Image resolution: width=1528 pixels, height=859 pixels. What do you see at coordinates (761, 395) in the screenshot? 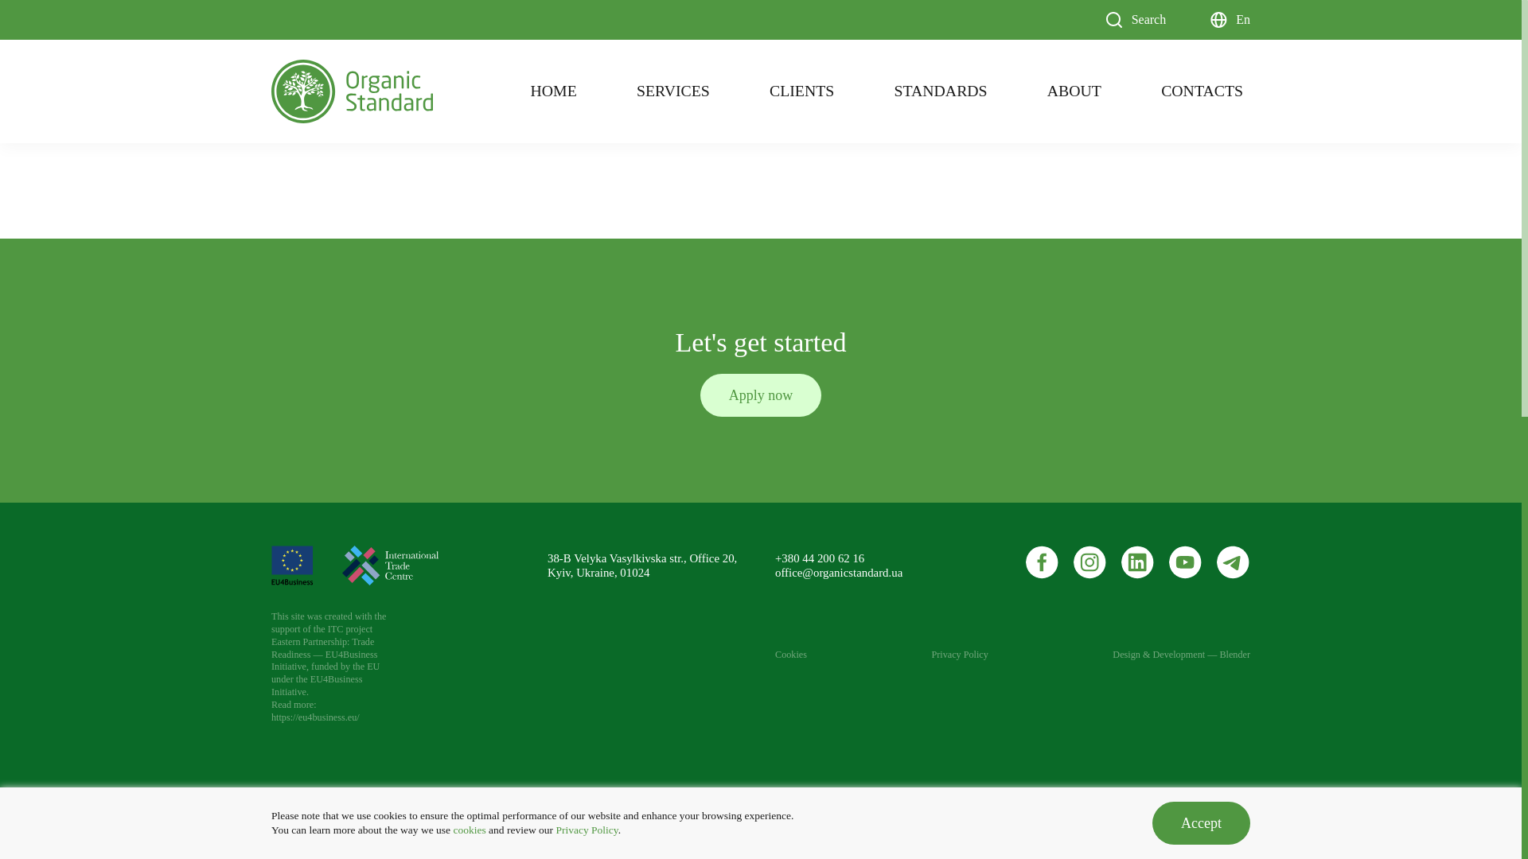
I see `Apply now` at bounding box center [761, 395].